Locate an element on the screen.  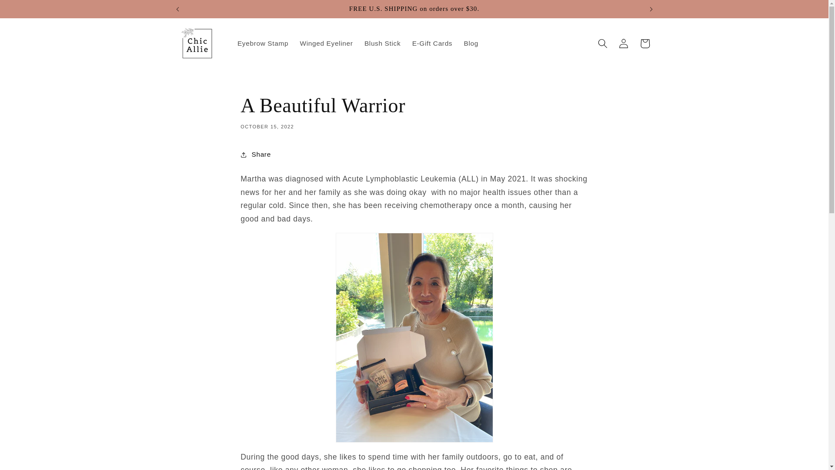
Log in is located at coordinates (623, 44).